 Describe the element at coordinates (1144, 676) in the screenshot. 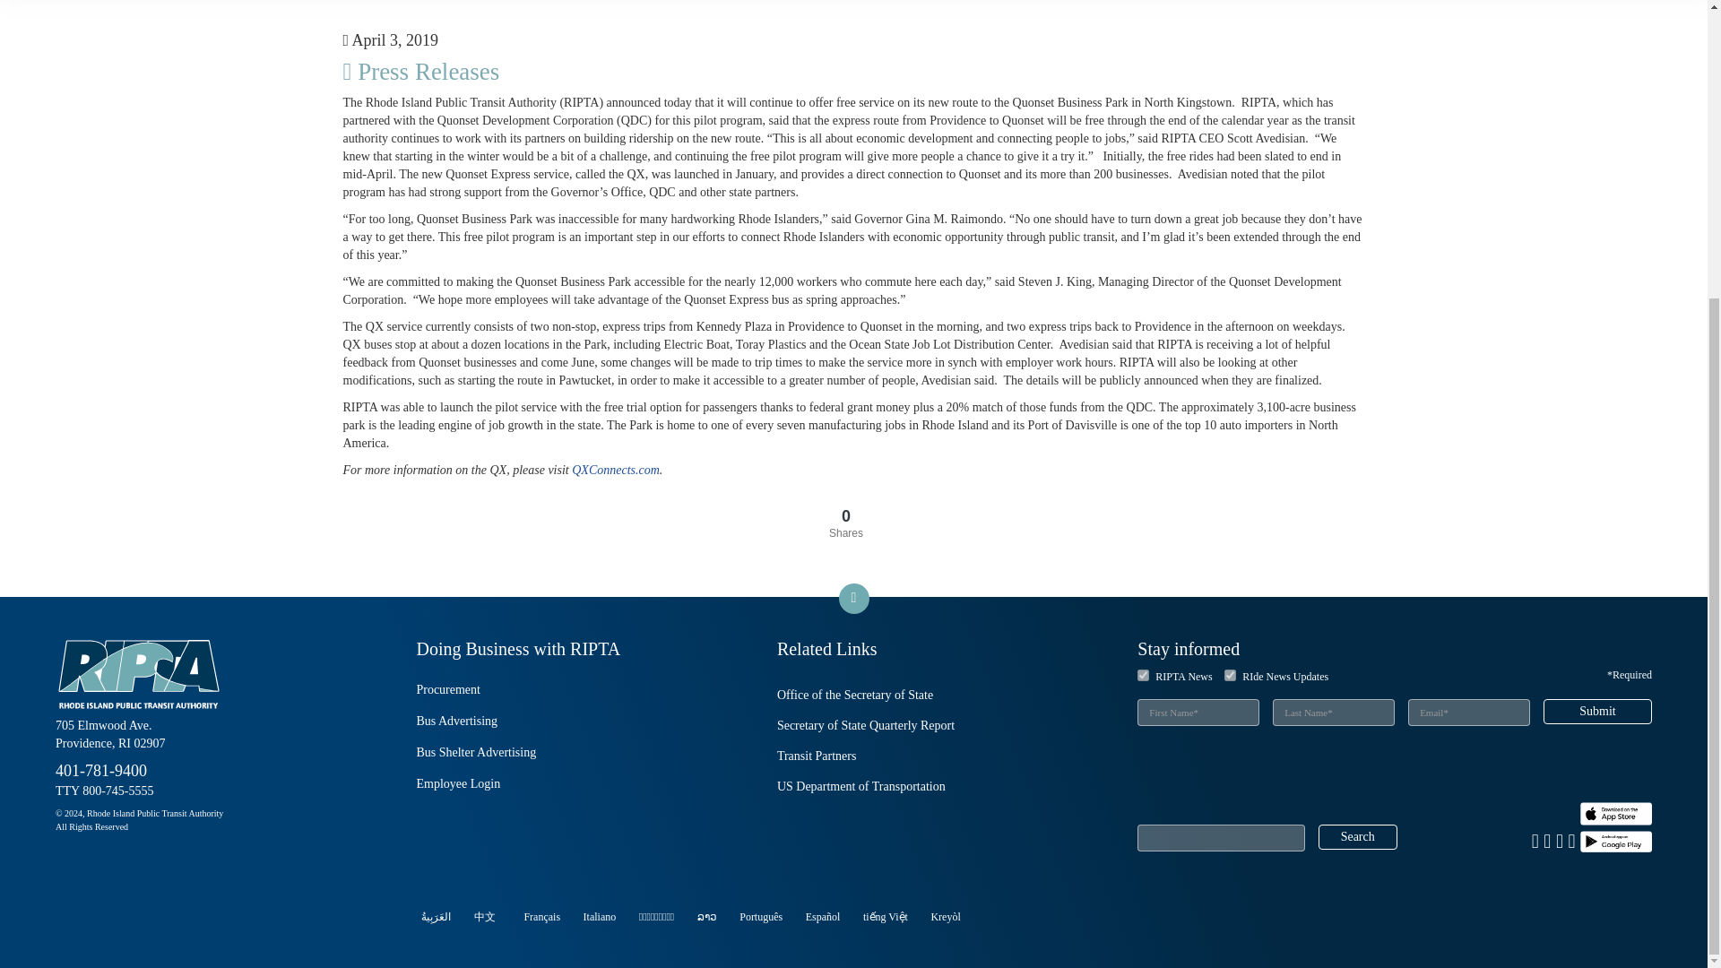

I see `on` at that location.